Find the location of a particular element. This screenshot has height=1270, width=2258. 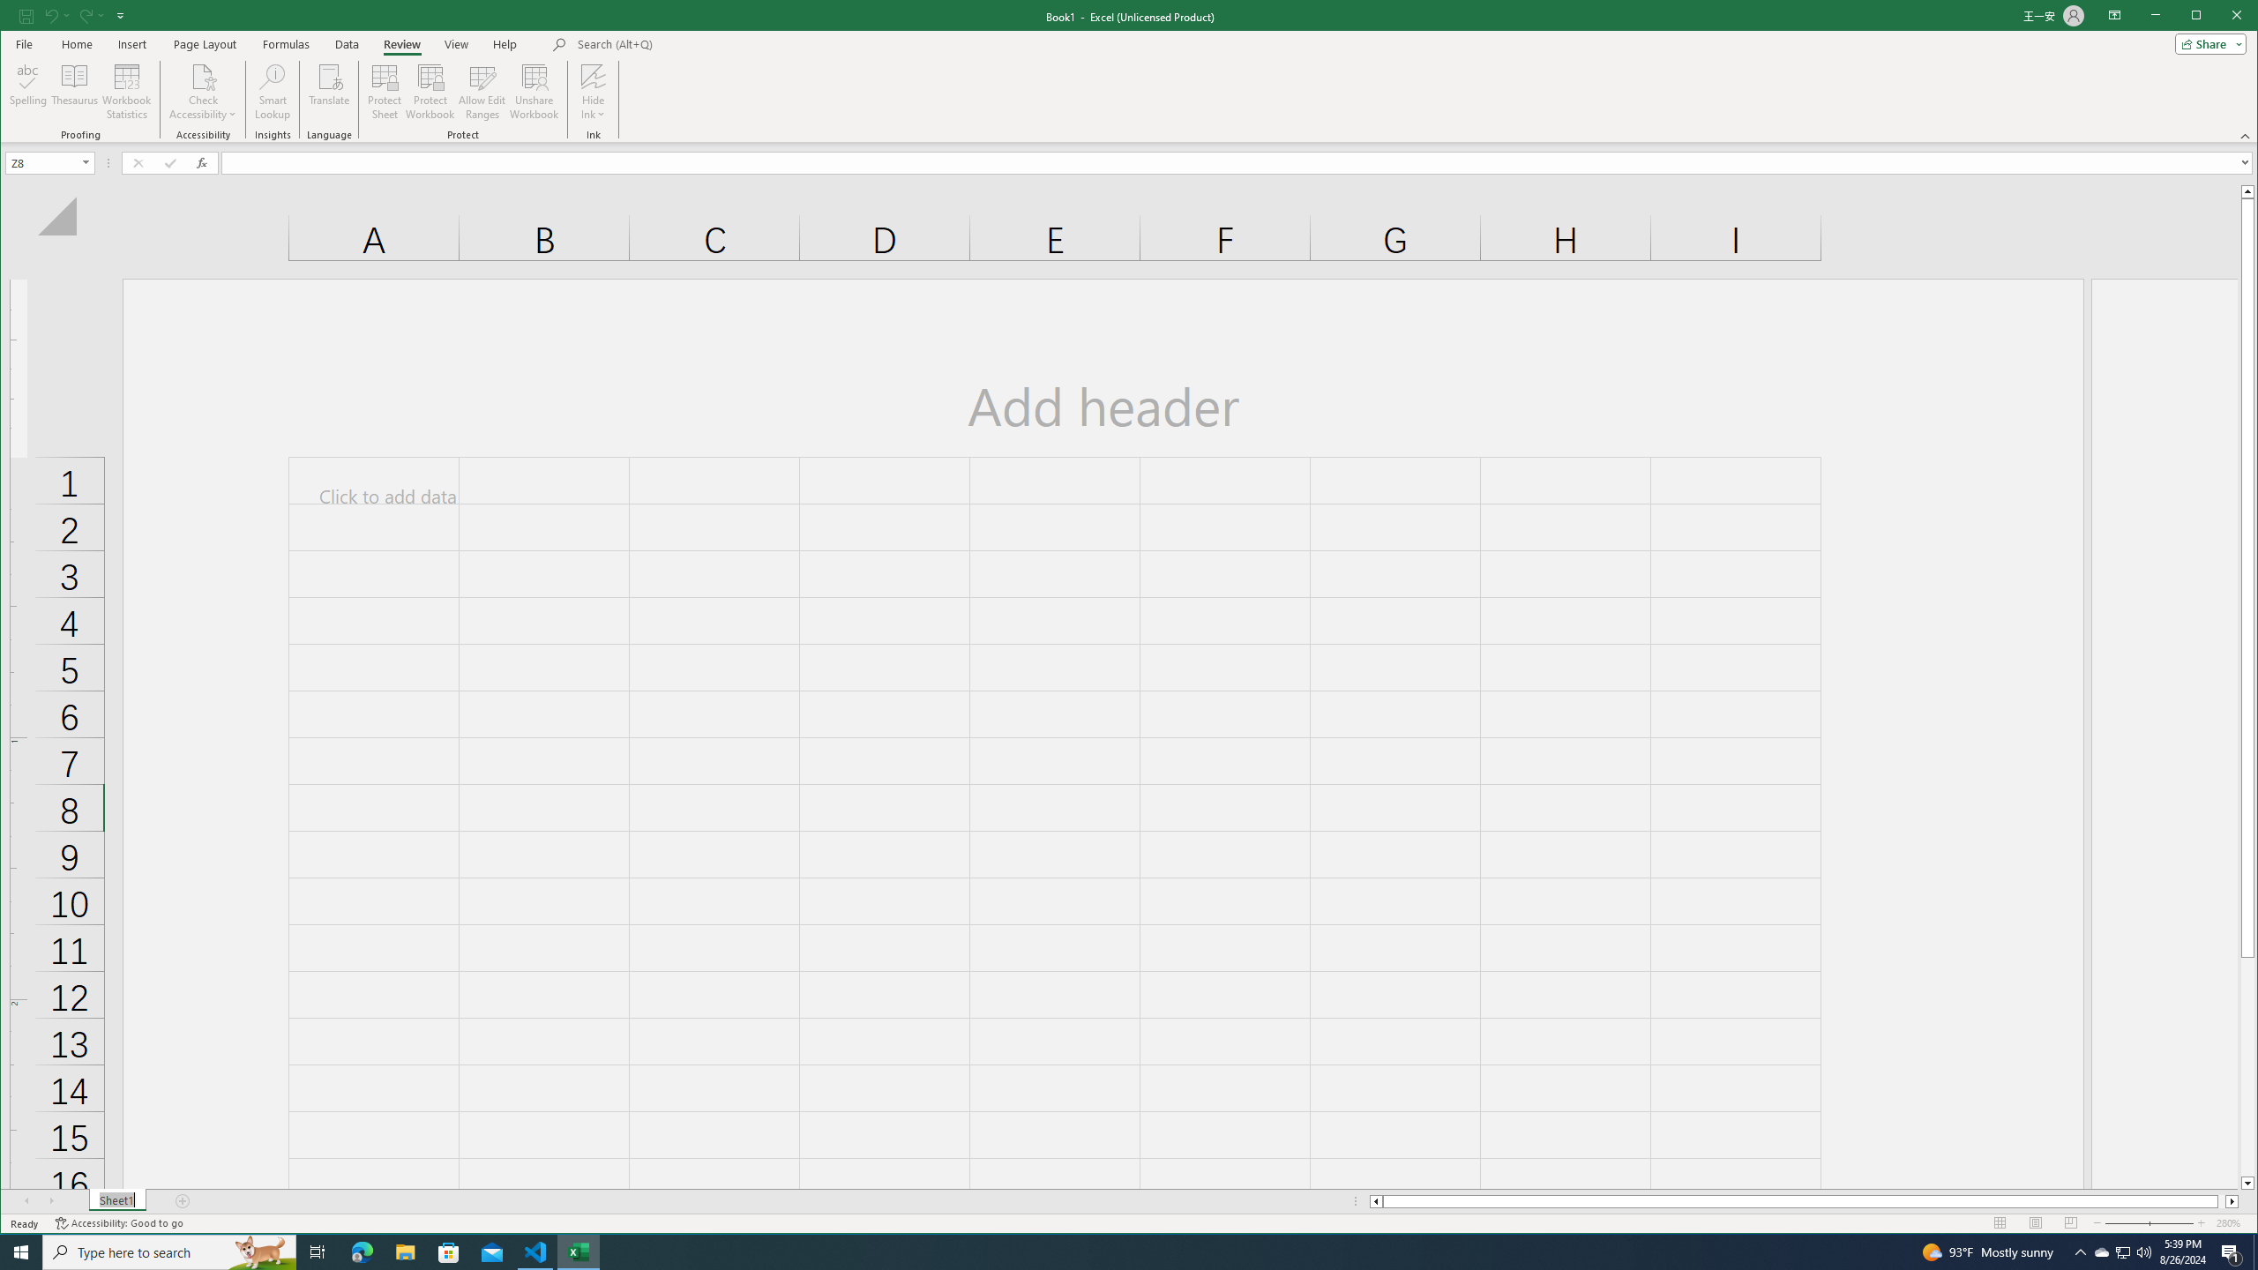

Search highlights icon opens search home window is located at coordinates (261, 1252).